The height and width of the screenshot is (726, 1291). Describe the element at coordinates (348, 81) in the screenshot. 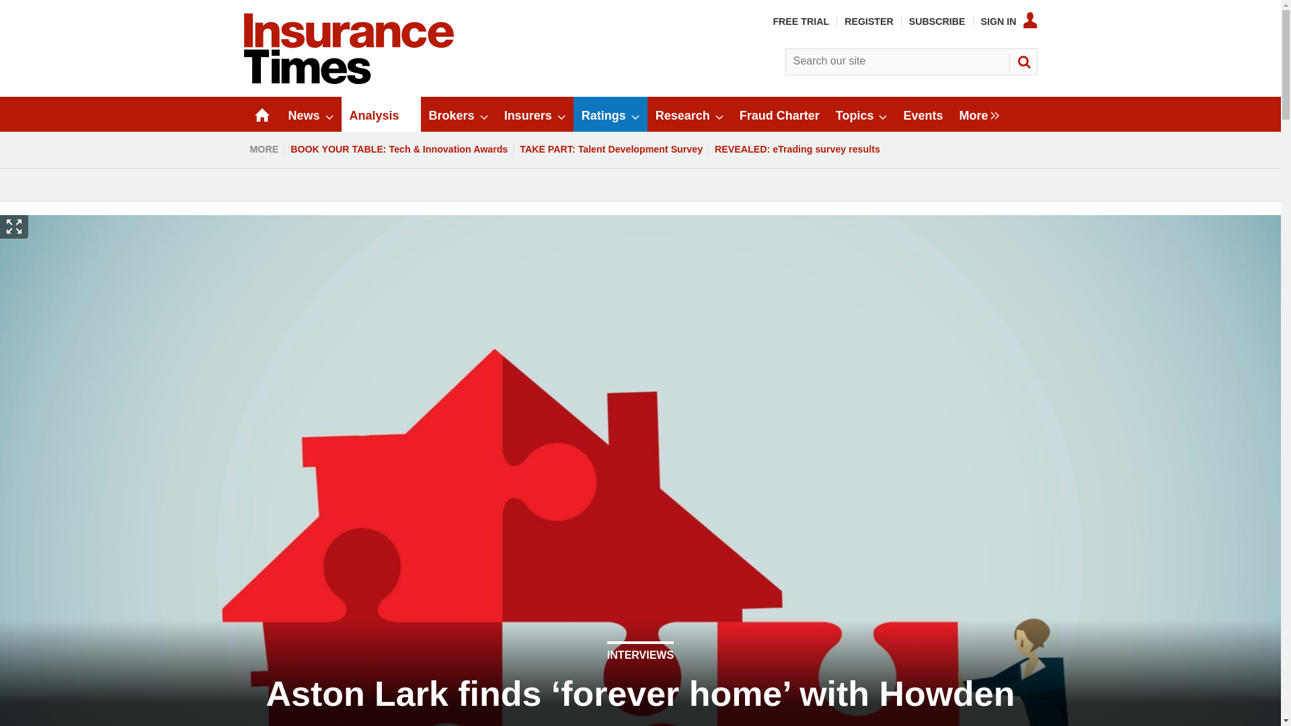

I see `Insert Logo text` at that location.